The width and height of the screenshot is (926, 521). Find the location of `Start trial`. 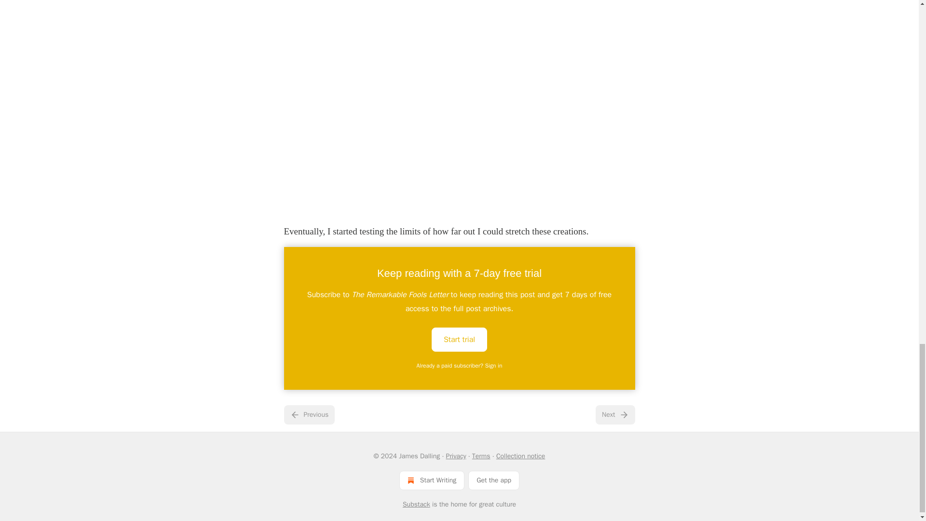

Start trial is located at coordinates (459, 339).